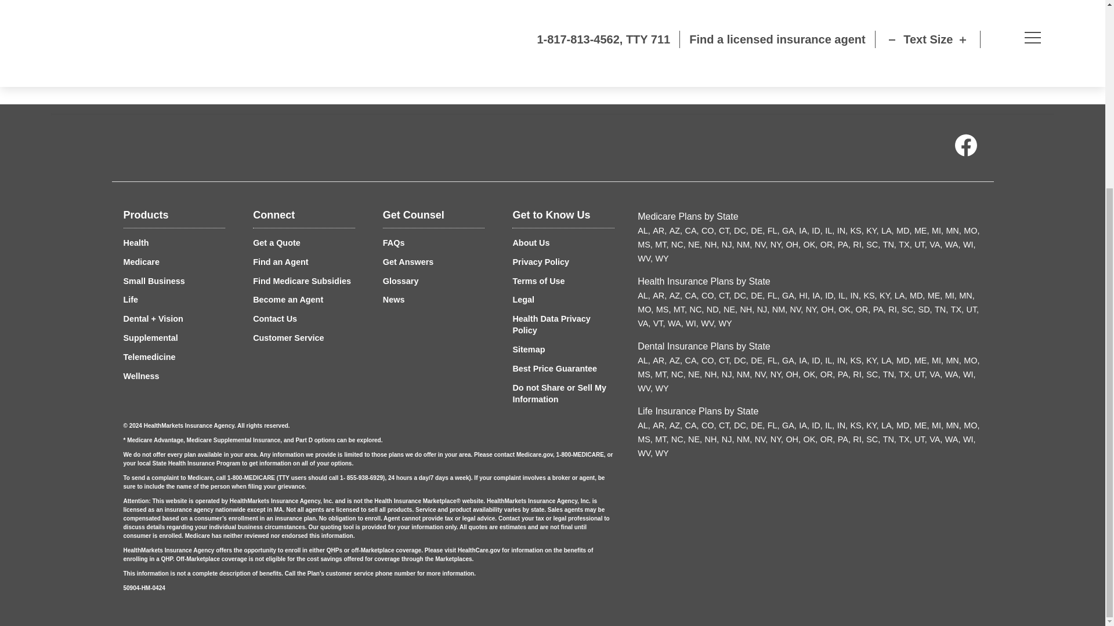  What do you see at coordinates (709, 231) in the screenshot?
I see `Medicare Insurance Plans in Colorado` at bounding box center [709, 231].